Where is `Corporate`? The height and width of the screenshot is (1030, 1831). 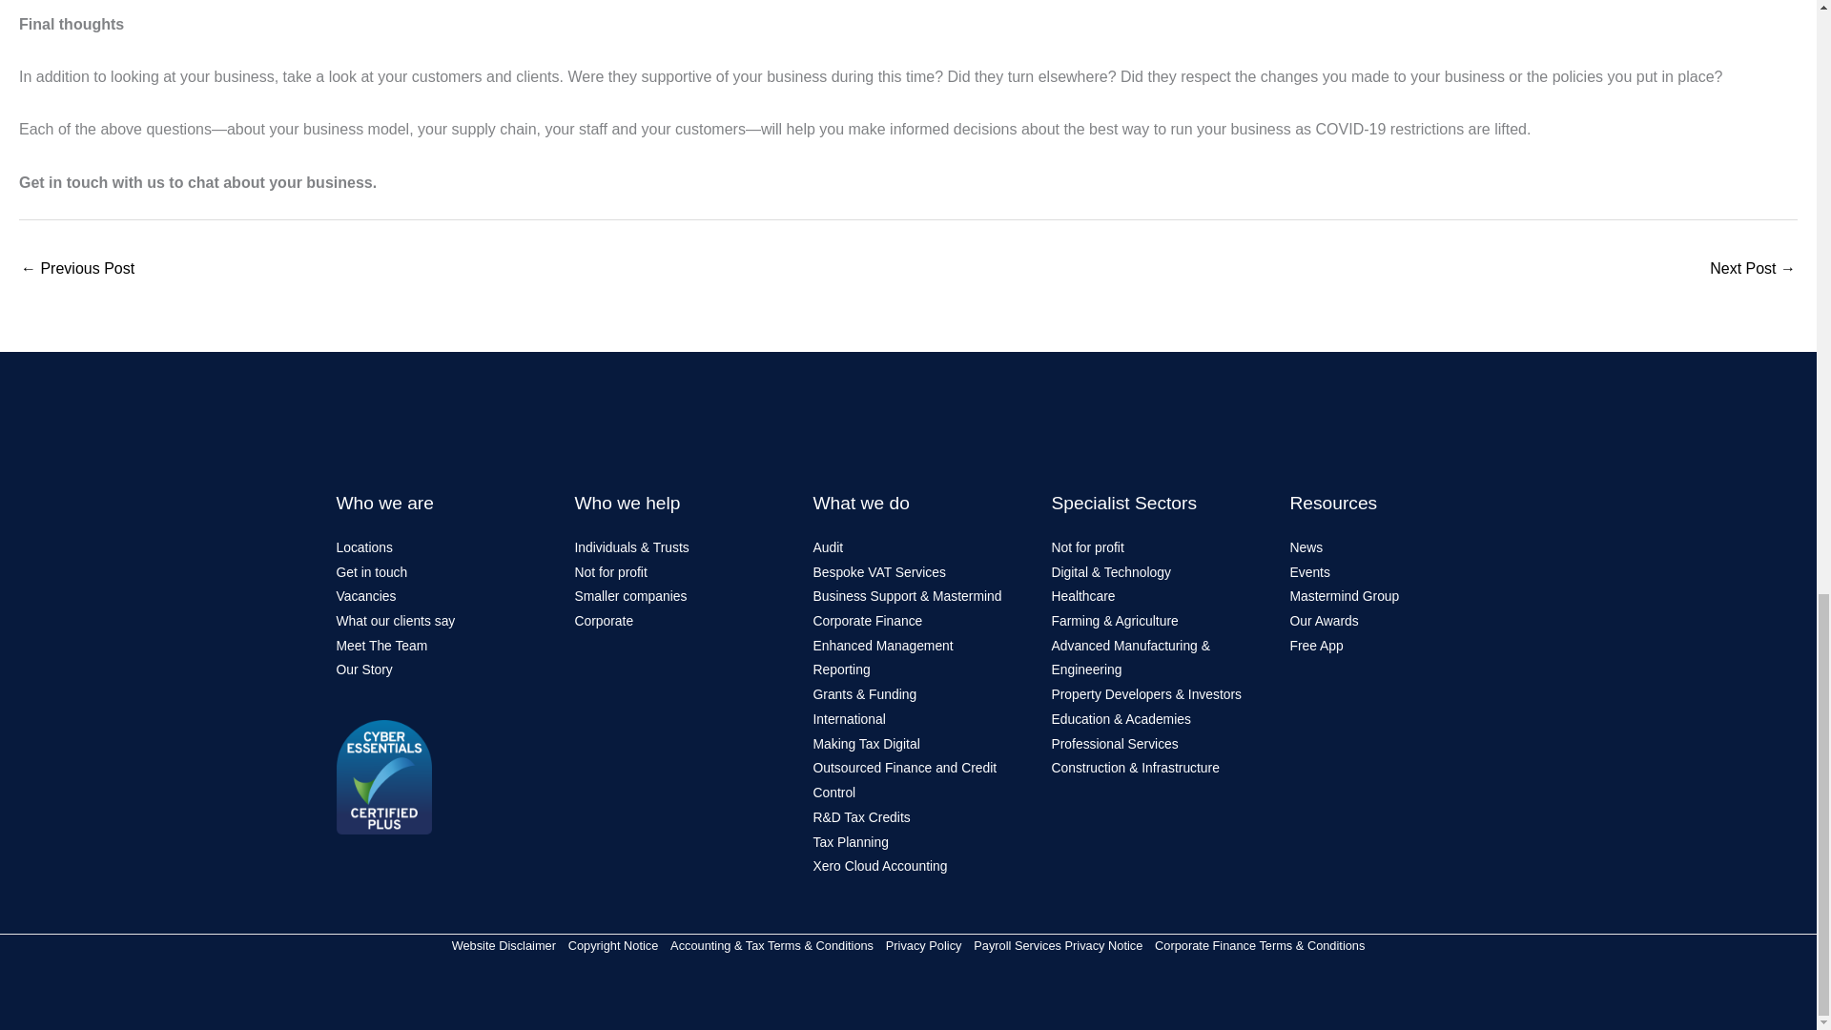
Corporate is located at coordinates (604, 620).